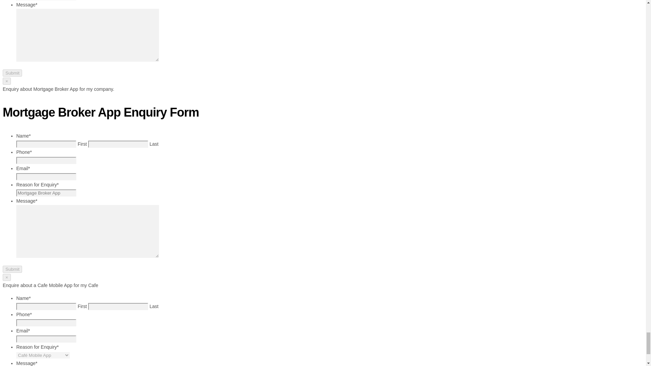 Image resolution: width=651 pixels, height=366 pixels. What do you see at coordinates (12, 269) in the screenshot?
I see `Submit` at bounding box center [12, 269].